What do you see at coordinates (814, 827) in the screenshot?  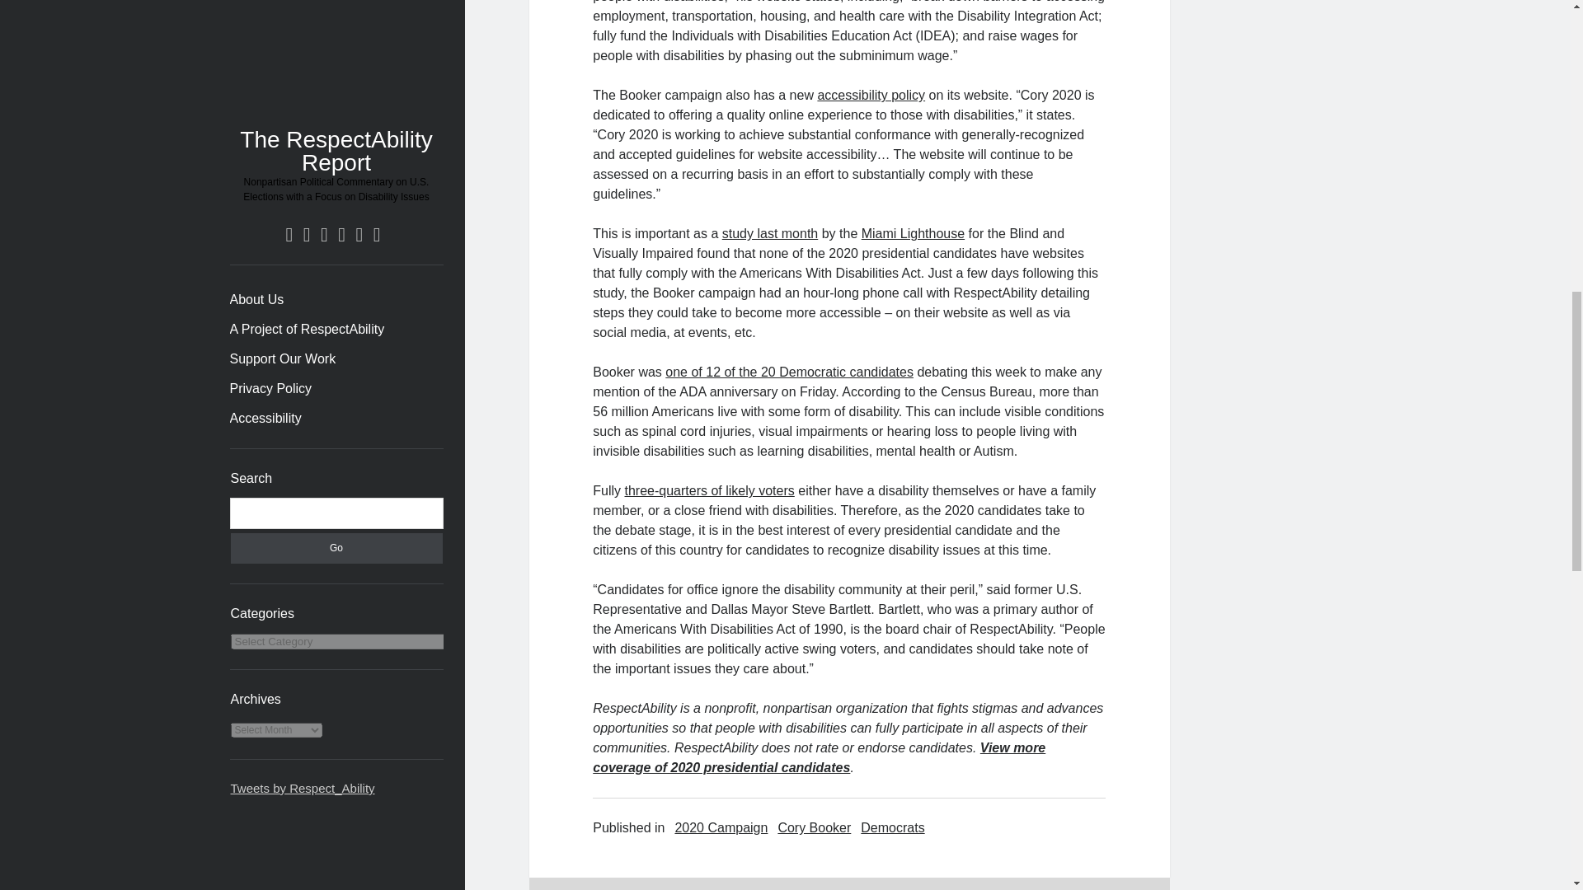 I see `Cory Booker` at bounding box center [814, 827].